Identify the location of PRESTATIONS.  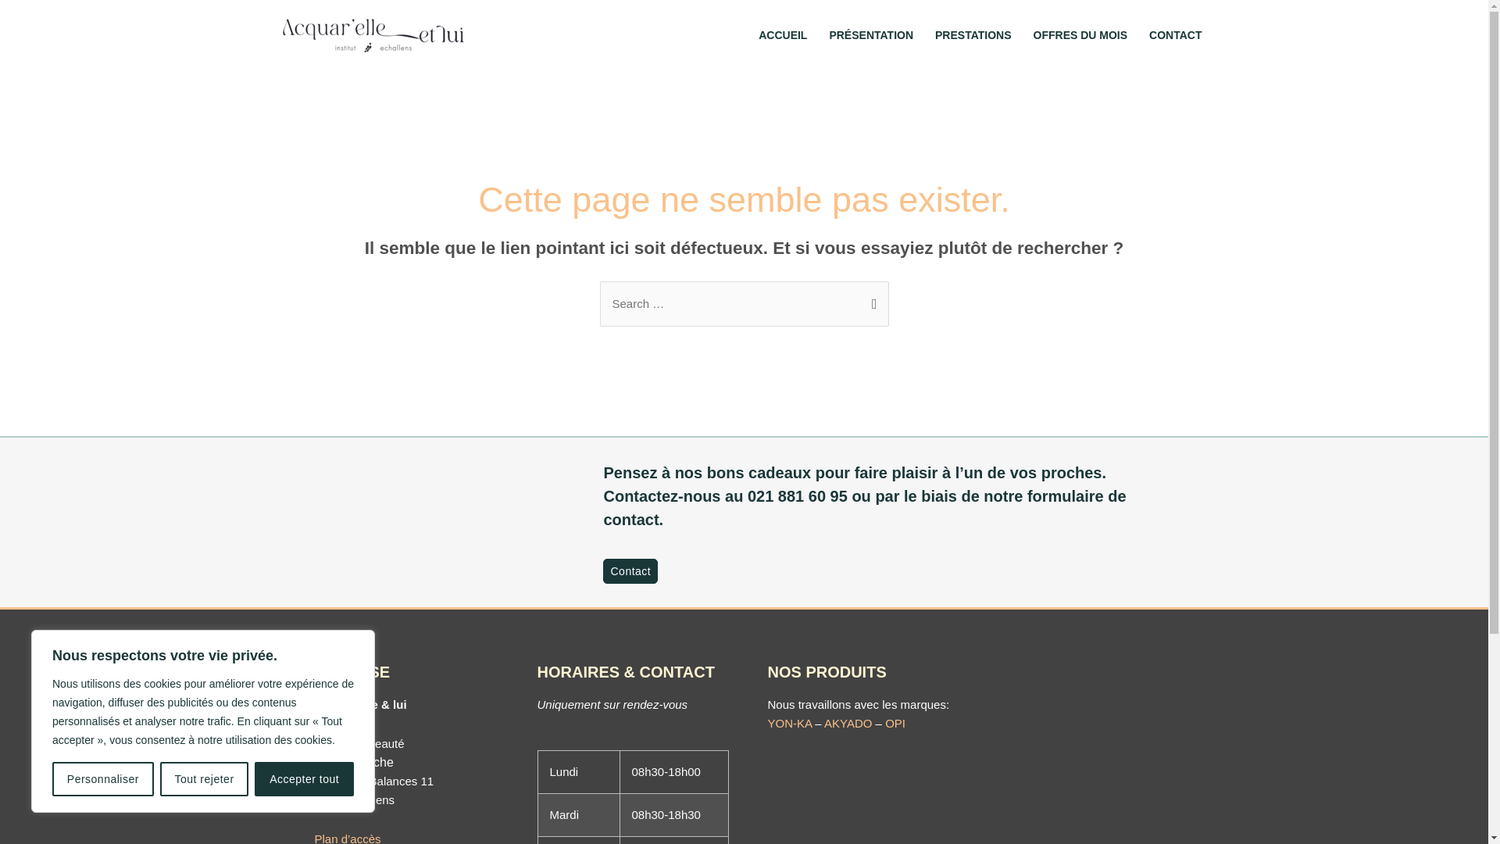
(973, 35).